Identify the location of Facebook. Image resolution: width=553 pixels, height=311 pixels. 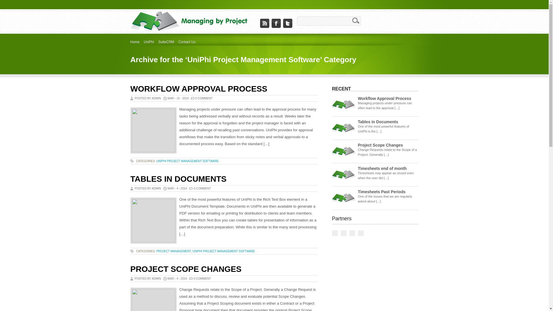
(276, 22).